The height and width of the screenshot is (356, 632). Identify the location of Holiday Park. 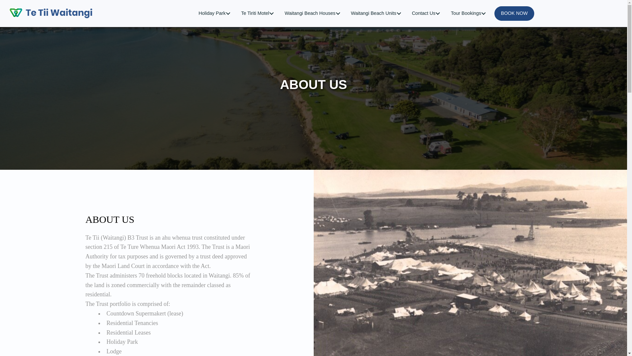
(215, 13).